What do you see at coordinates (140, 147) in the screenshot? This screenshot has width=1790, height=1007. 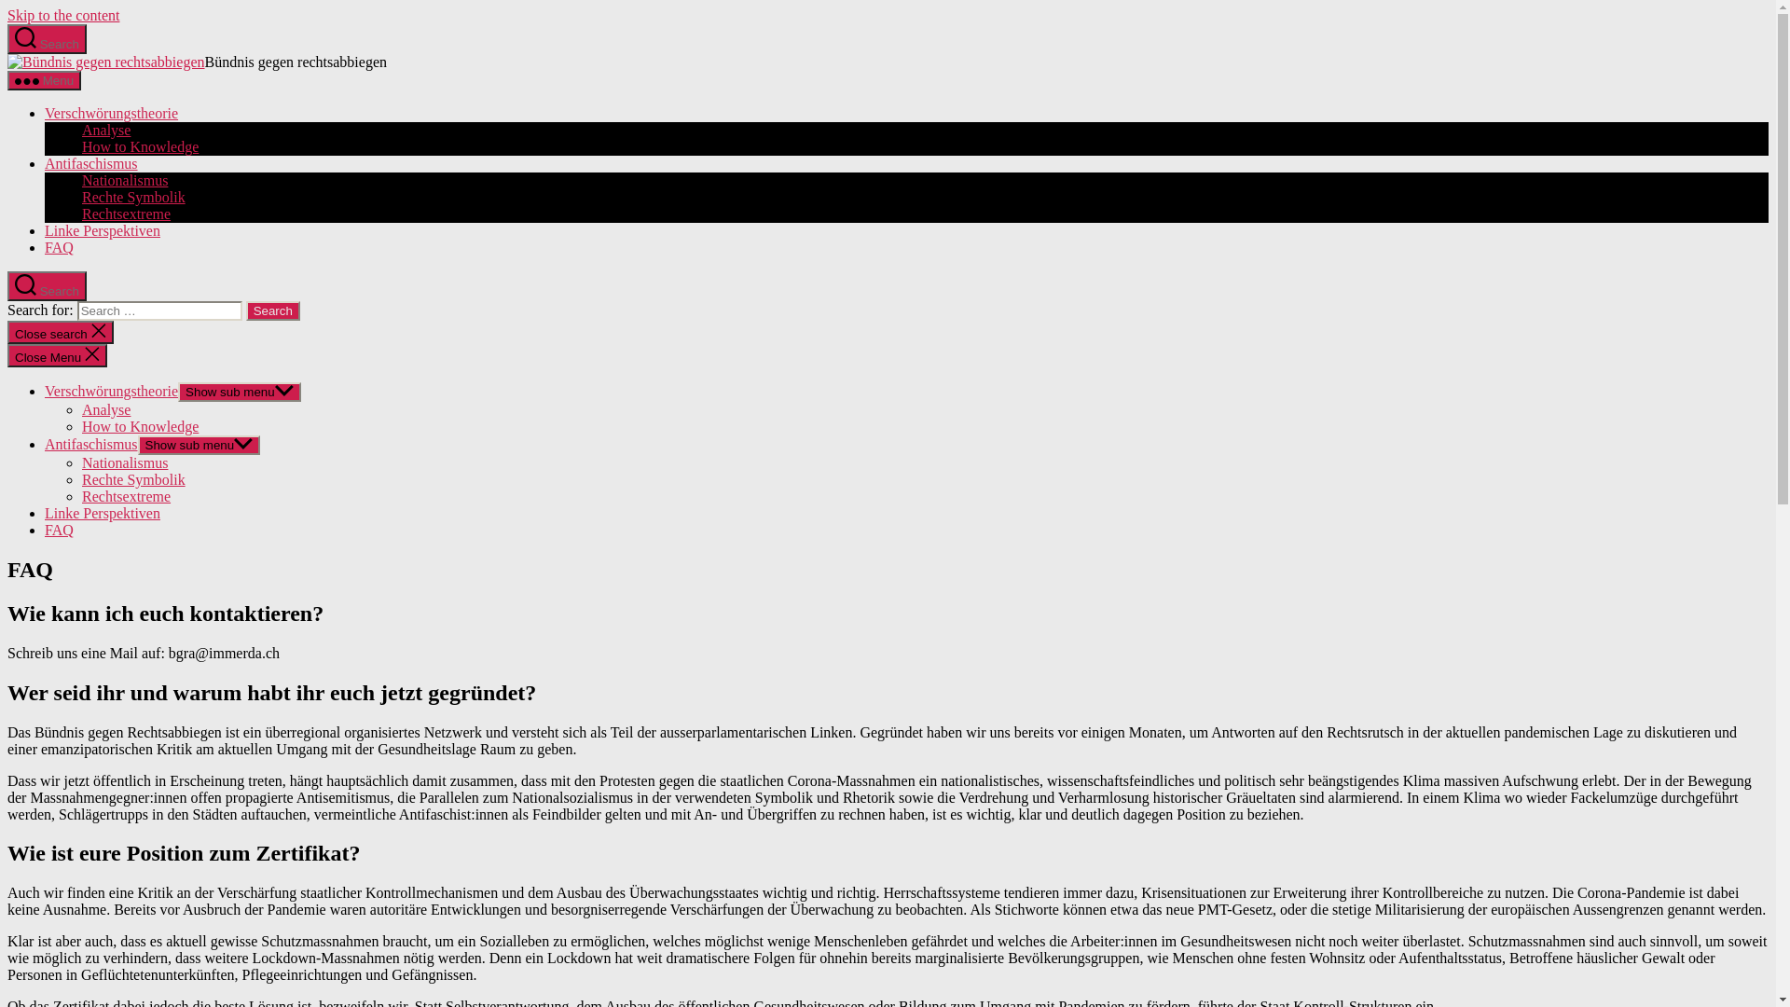 I see `How to Knowledge` at bounding box center [140, 147].